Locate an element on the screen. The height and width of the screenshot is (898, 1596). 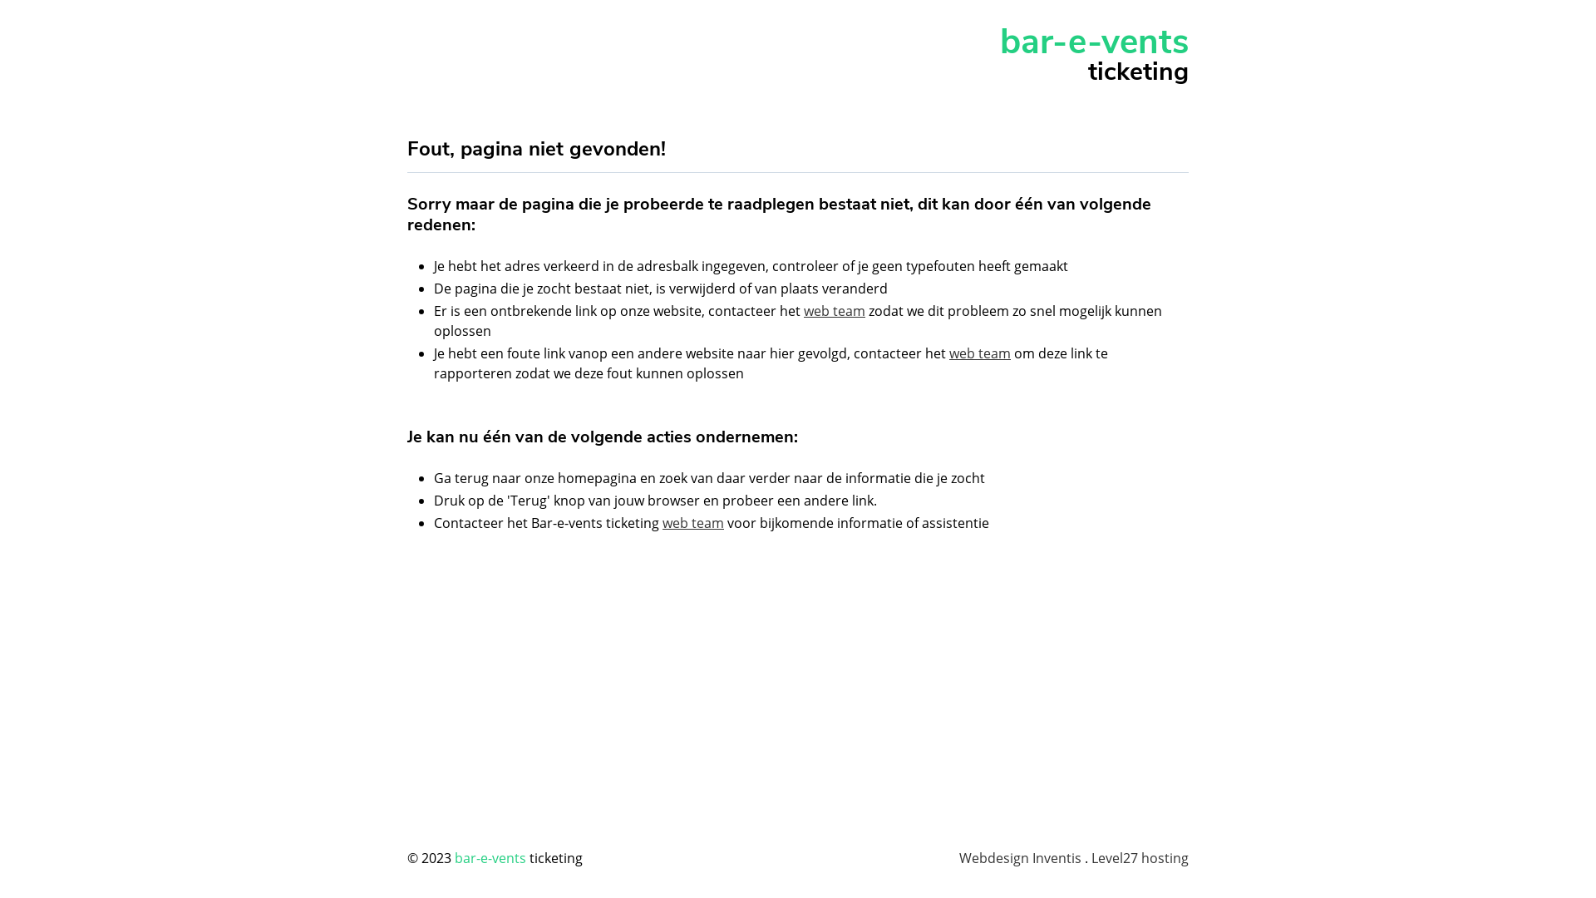
web team is located at coordinates (980, 353).